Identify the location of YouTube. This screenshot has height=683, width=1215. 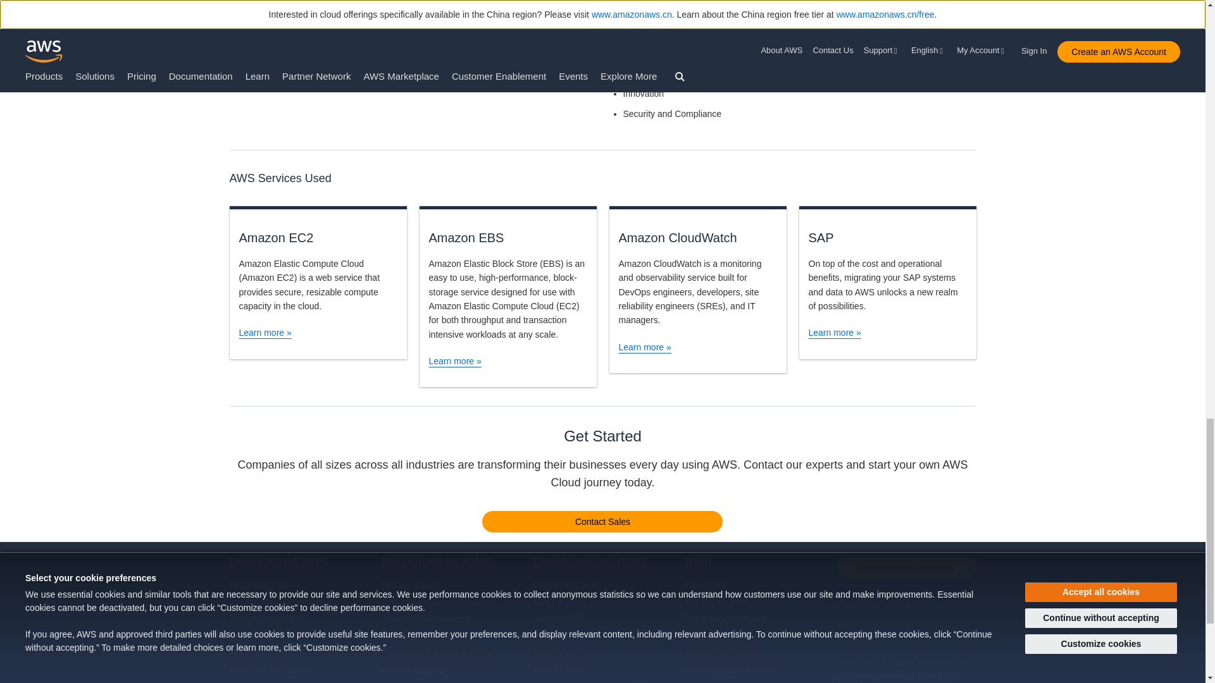
(889, 627).